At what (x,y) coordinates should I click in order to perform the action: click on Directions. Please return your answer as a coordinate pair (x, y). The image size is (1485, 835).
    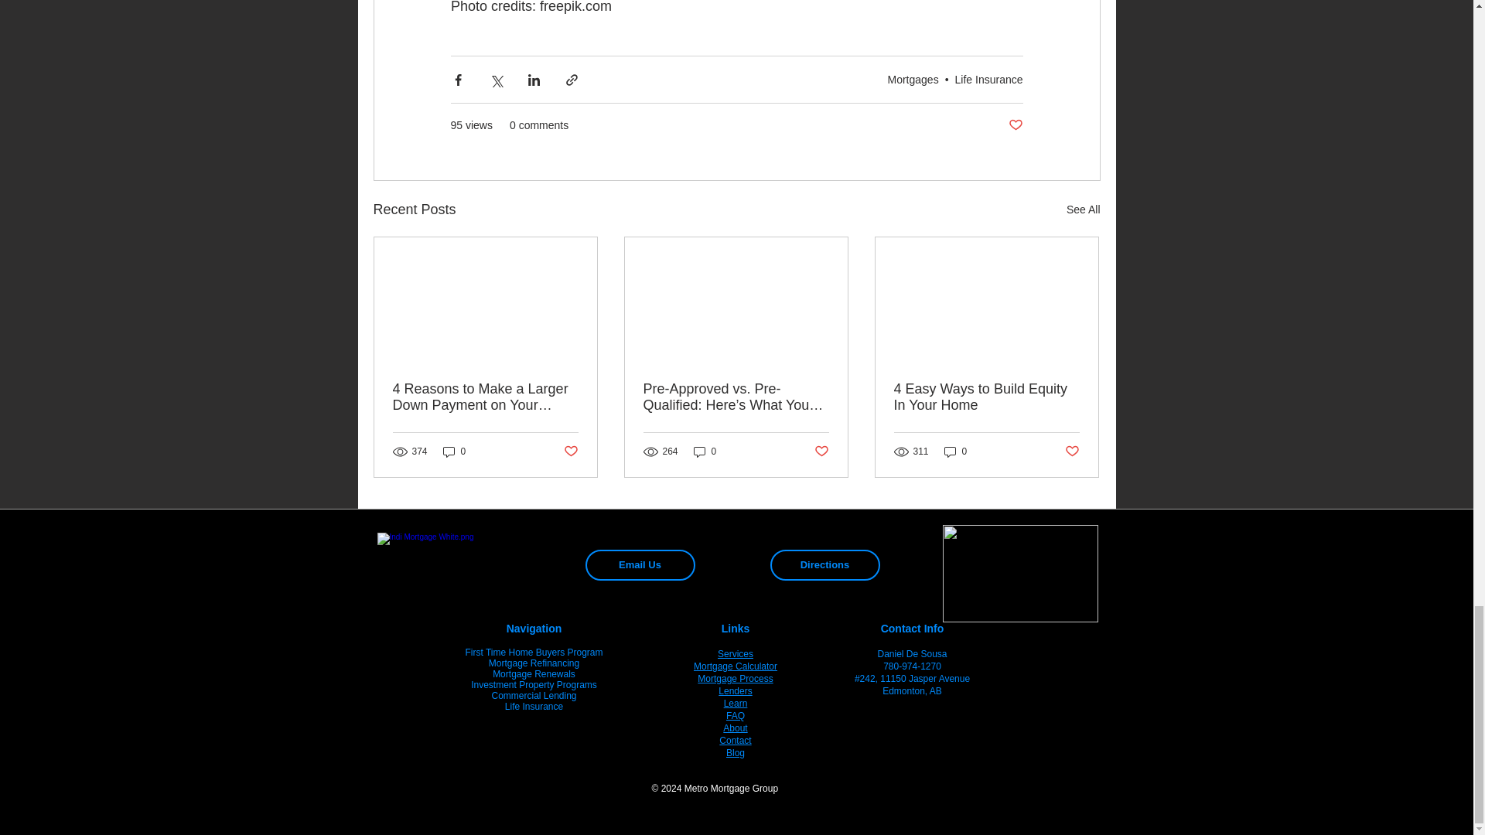
    Looking at the image, I should click on (825, 564).